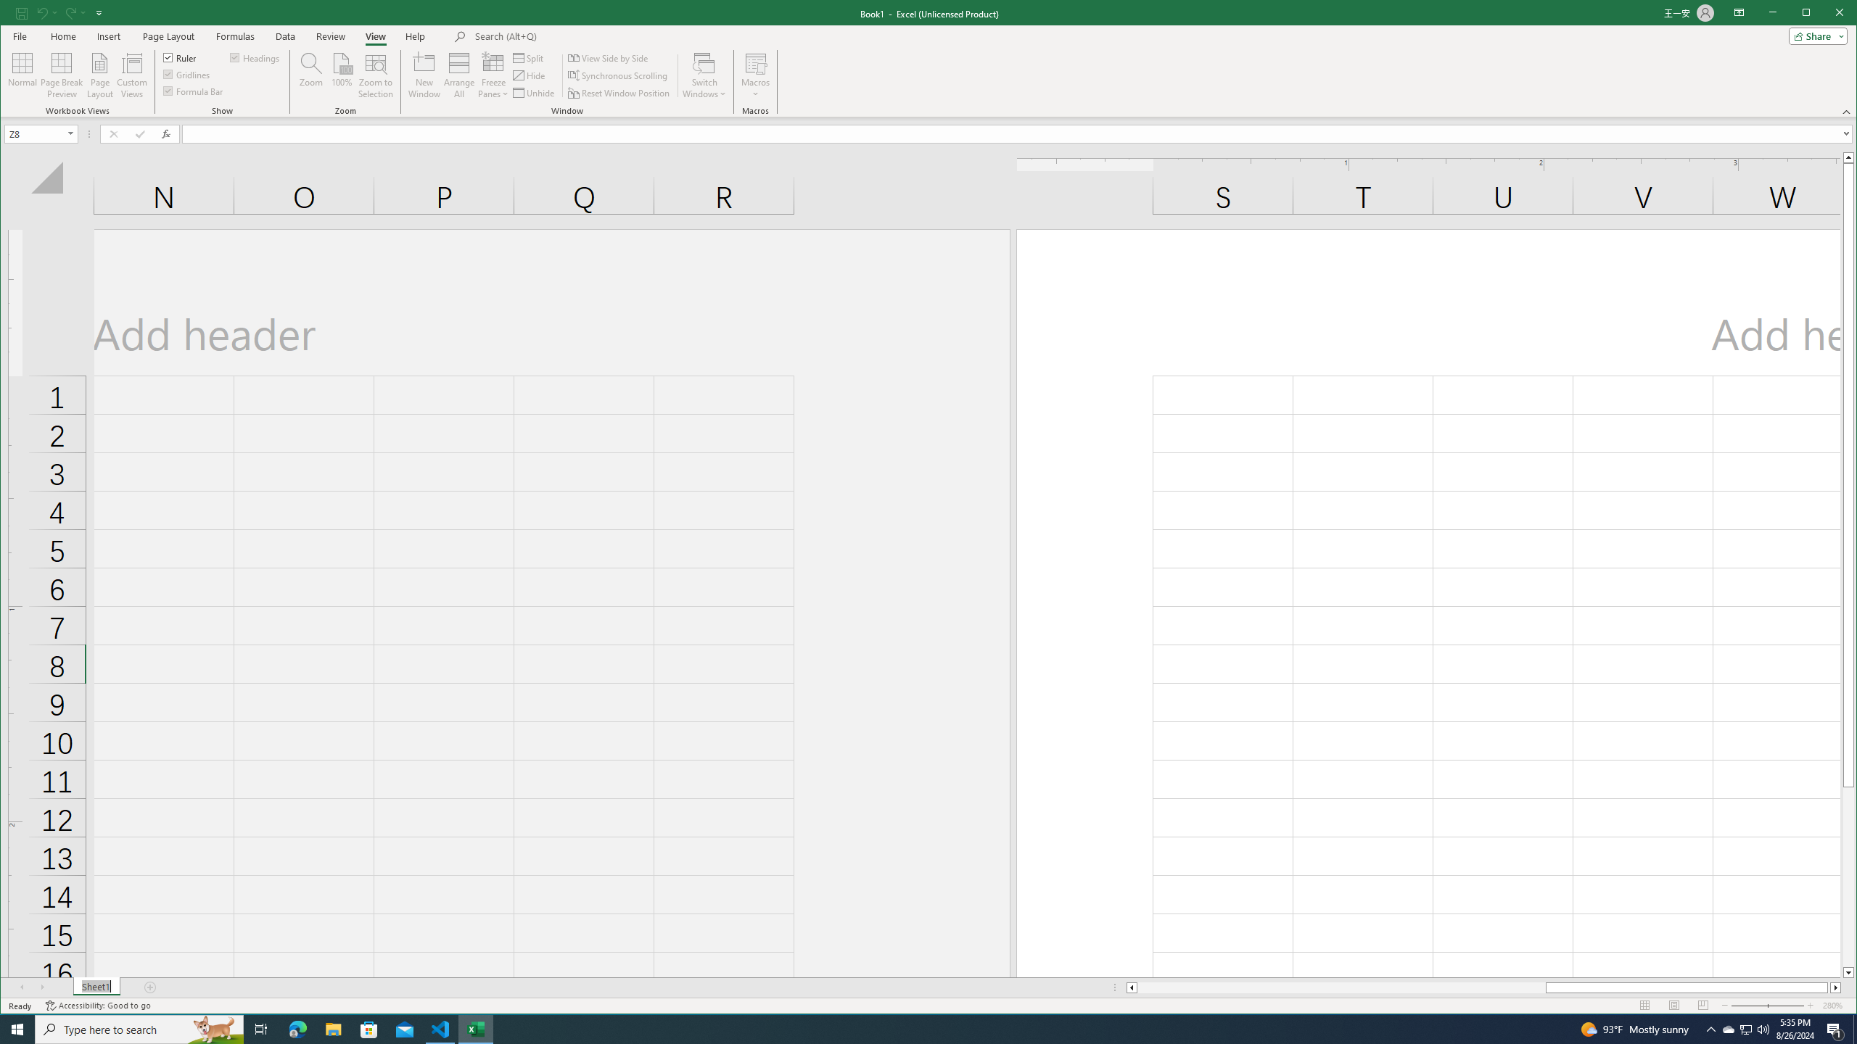 Image resolution: width=1857 pixels, height=1044 pixels. I want to click on Sheet Tab, so click(96, 987).